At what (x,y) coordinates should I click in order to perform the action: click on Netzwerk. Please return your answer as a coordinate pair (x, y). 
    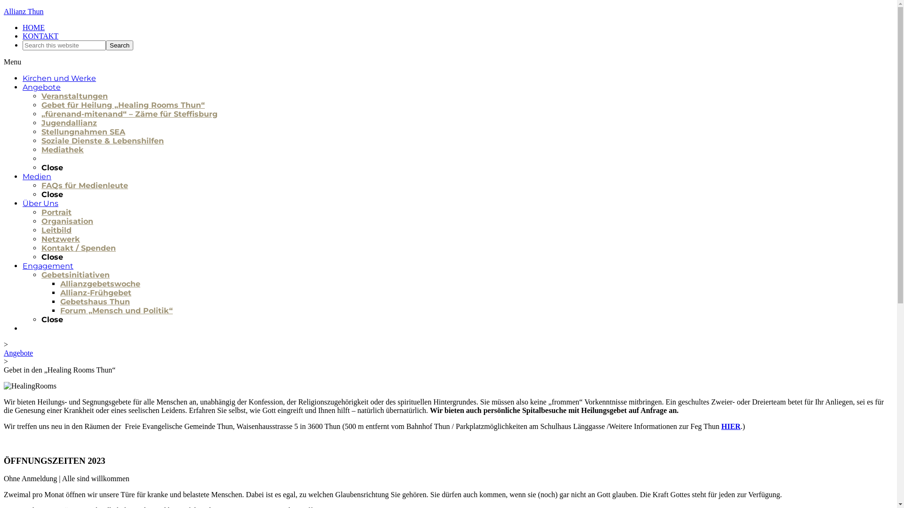
    Looking at the image, I should click on (61, 239).